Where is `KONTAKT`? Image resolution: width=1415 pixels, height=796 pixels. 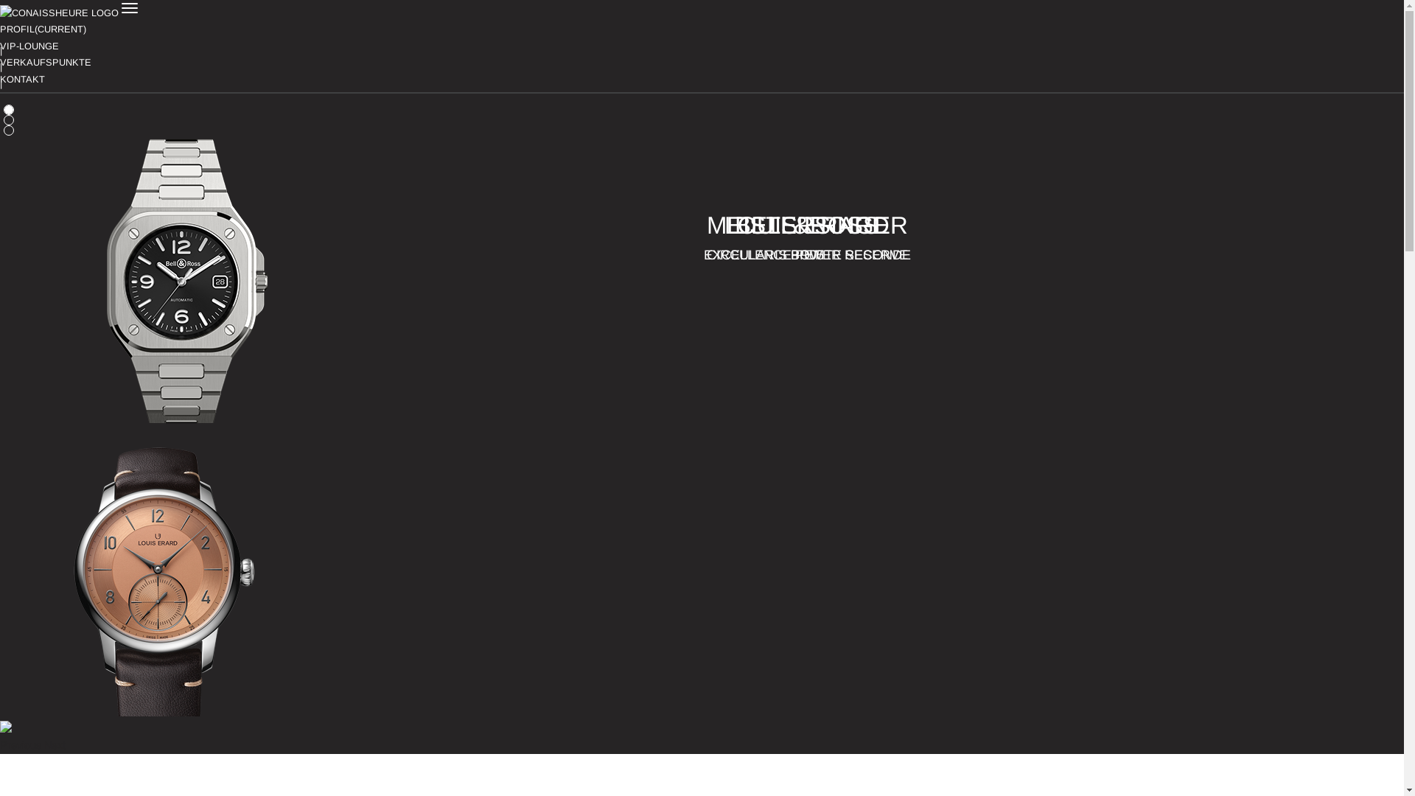
KONTAKT is located at coordinates (702, 80).